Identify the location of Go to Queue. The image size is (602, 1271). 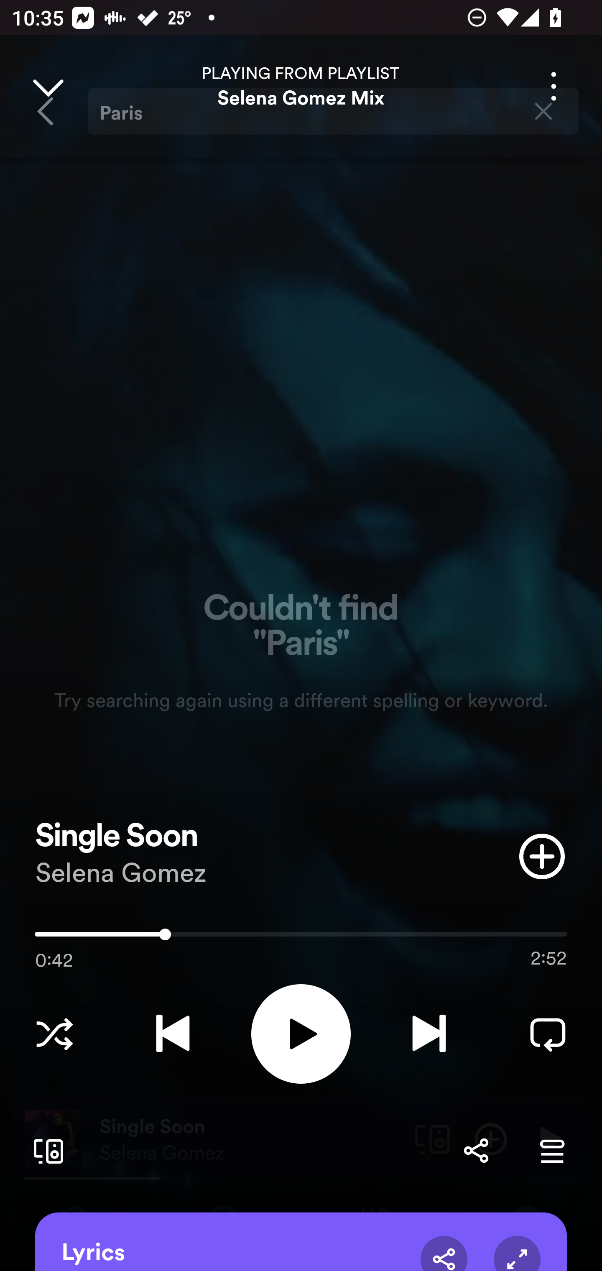
(552, 1151).